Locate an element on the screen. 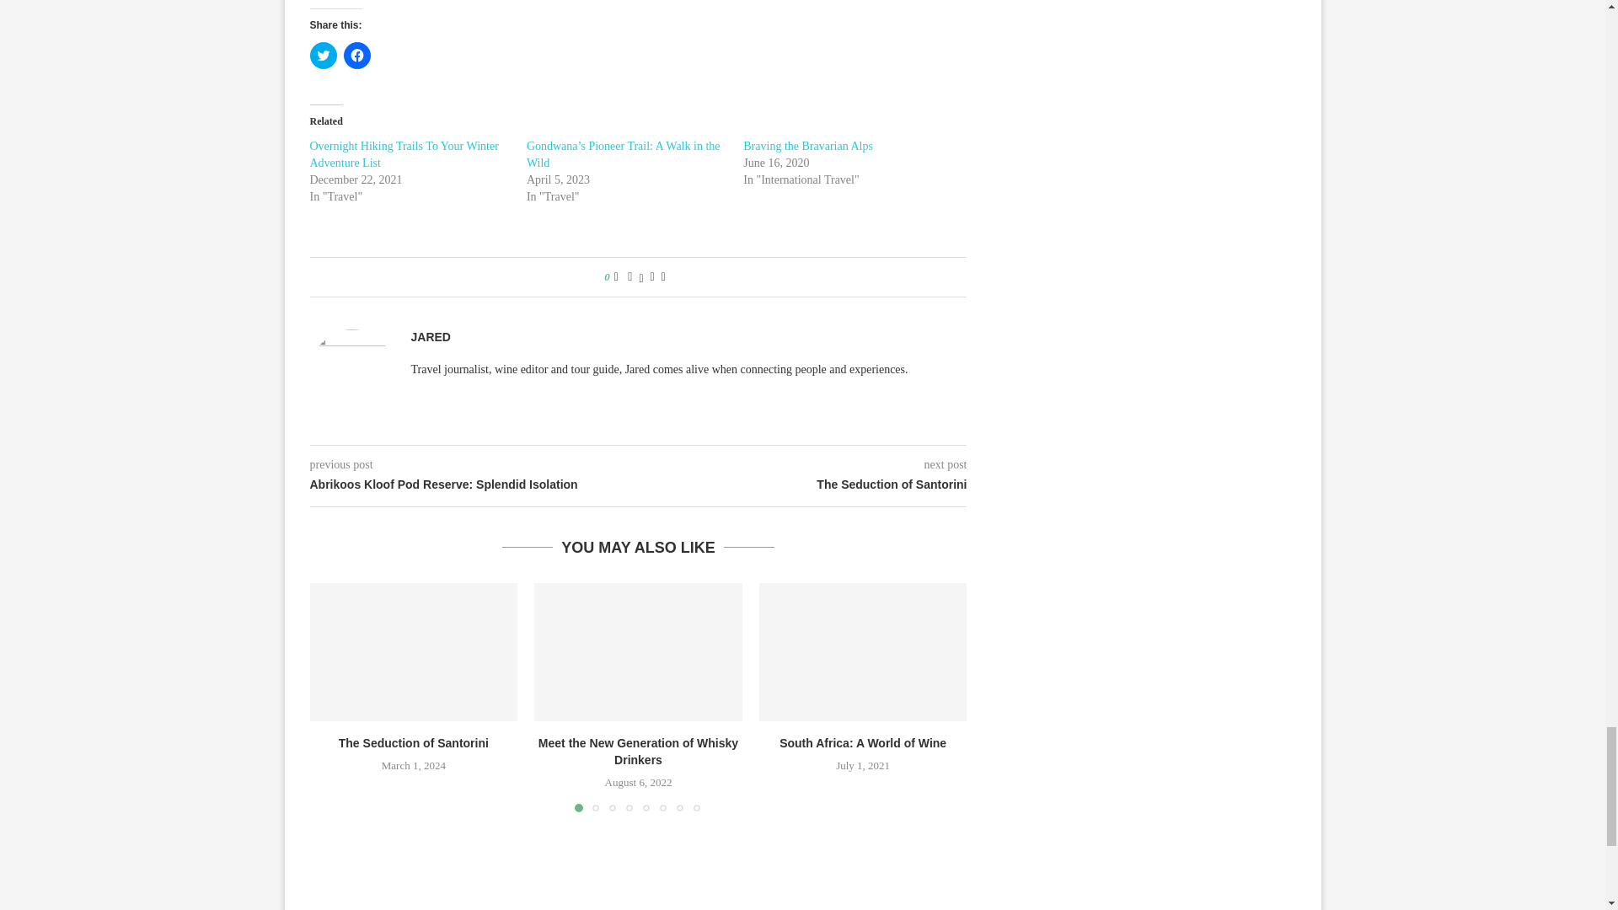 Image resolution: width=1618 pixels, height=910 pixels. South Africa: A World of Wine is located at coordinates (863, 652).